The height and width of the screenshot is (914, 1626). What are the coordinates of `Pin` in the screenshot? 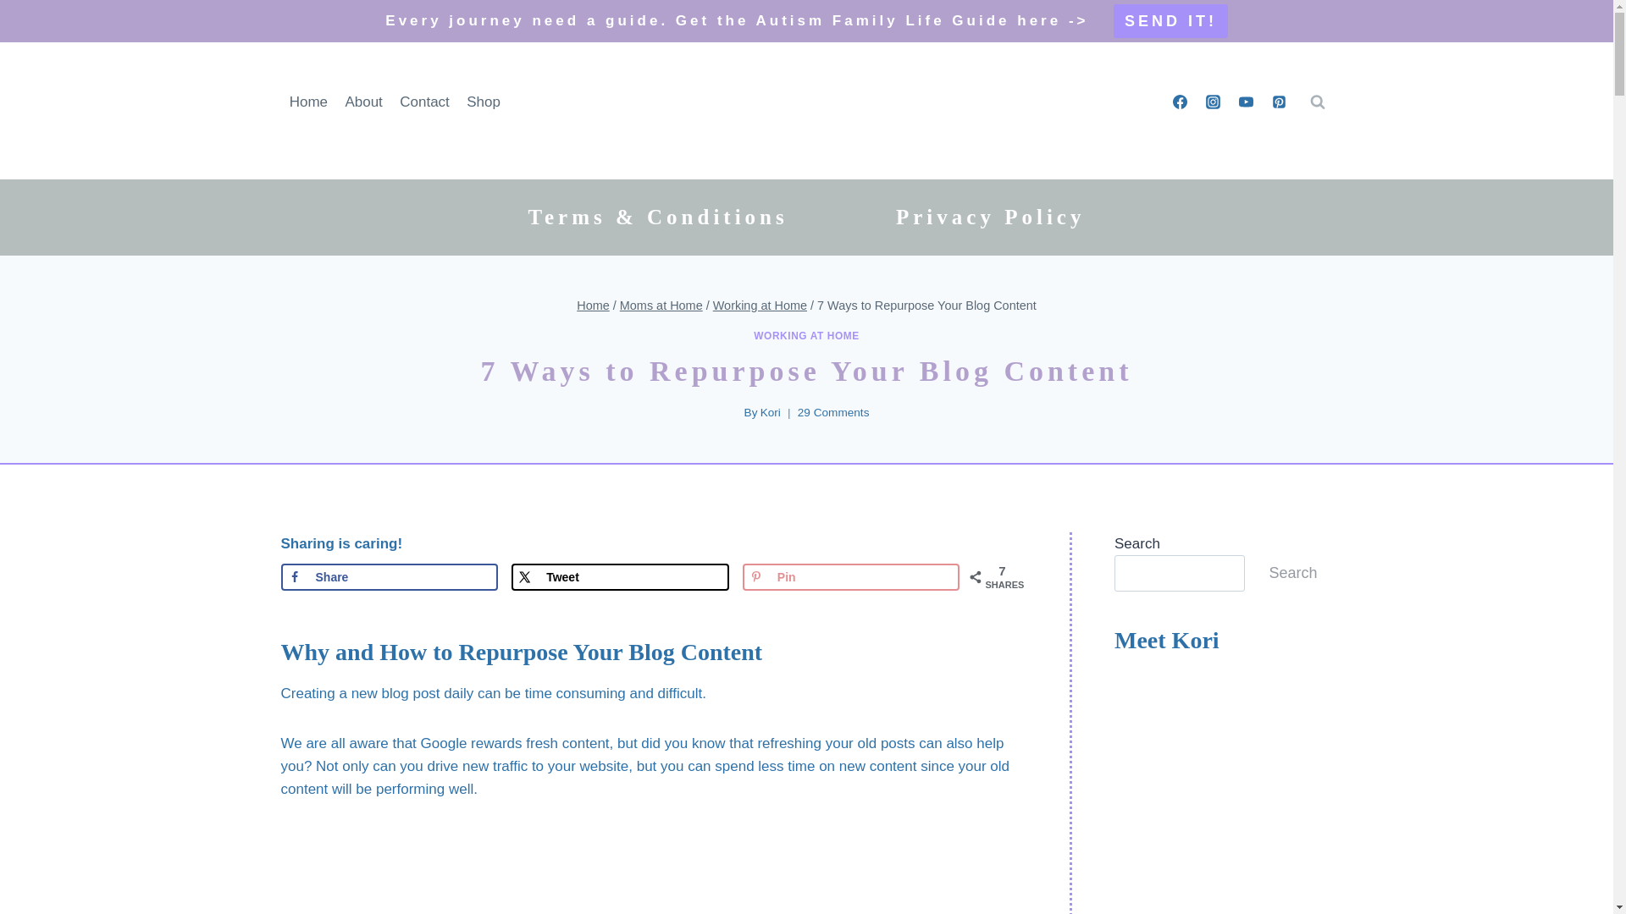 It's located at (852, 577).